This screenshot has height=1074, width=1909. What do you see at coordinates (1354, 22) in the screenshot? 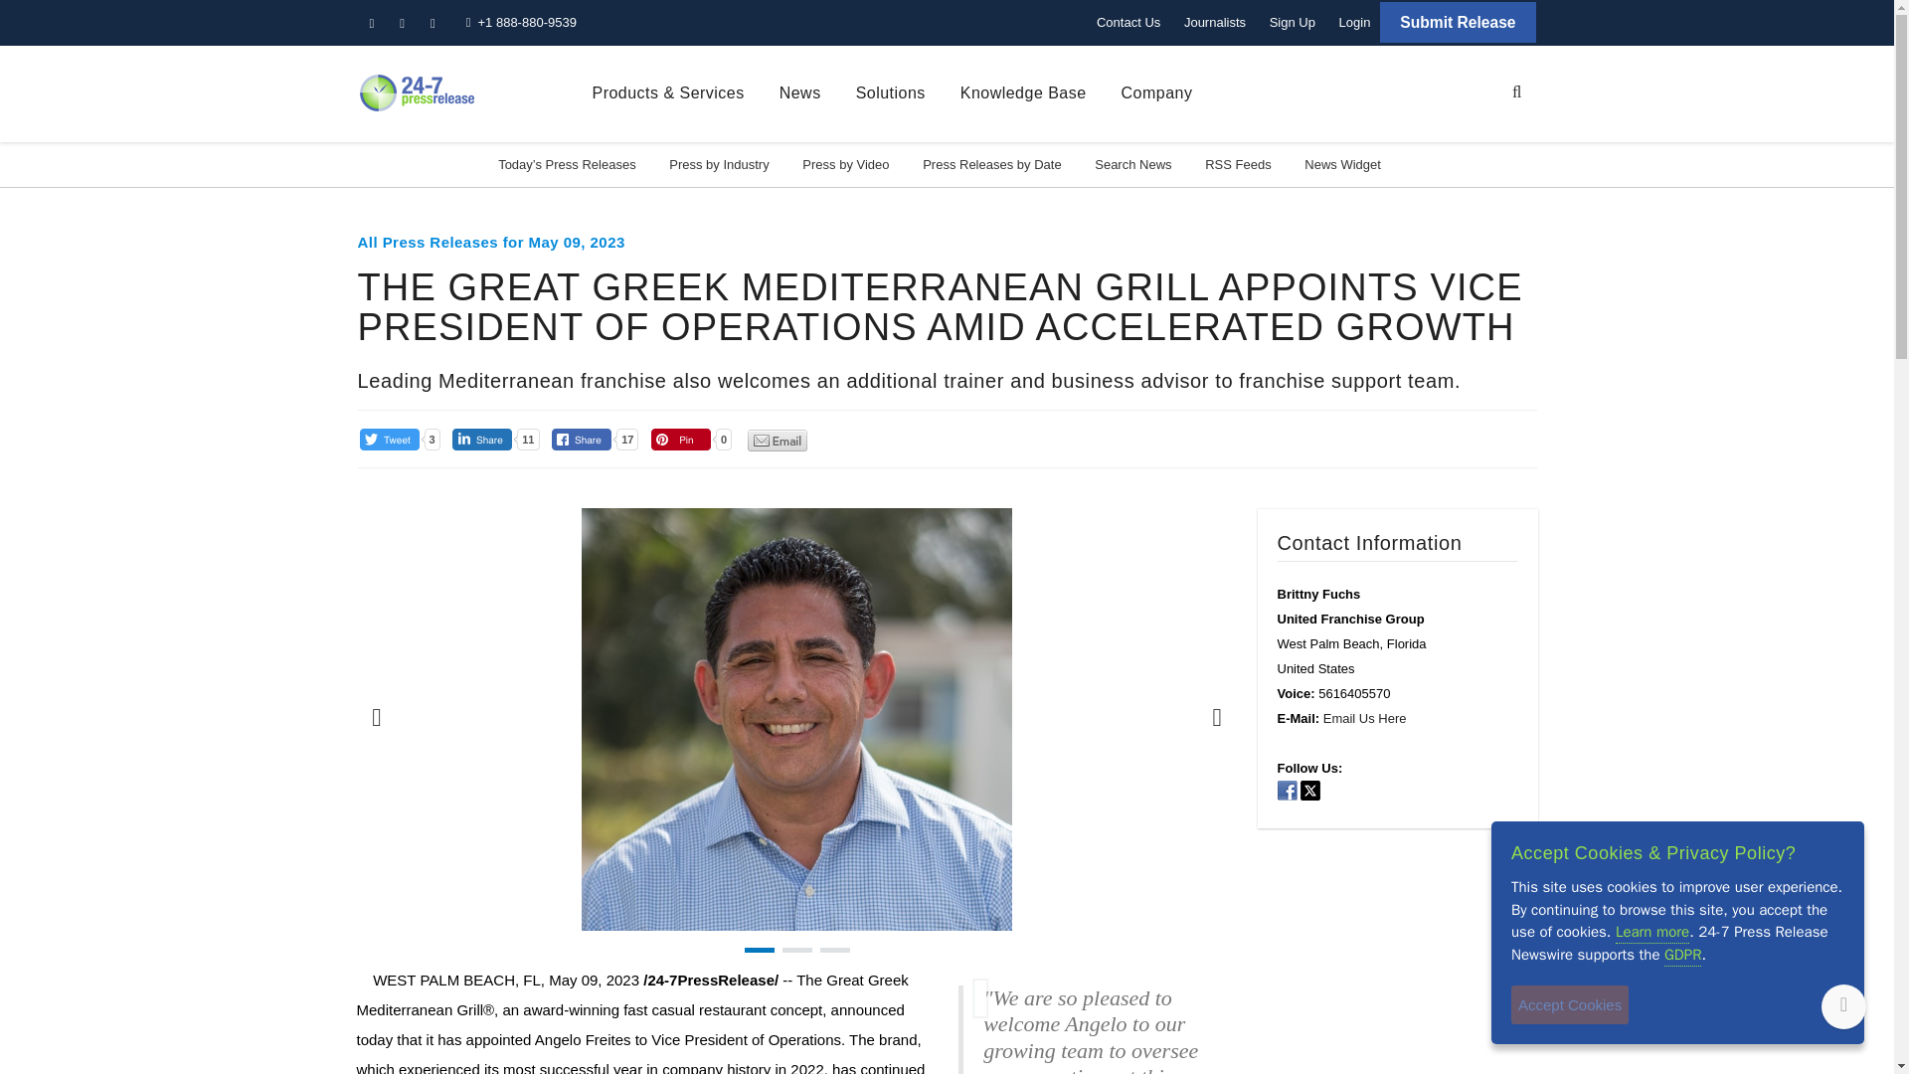
I see `Login` at bounding box center [1354, 22].